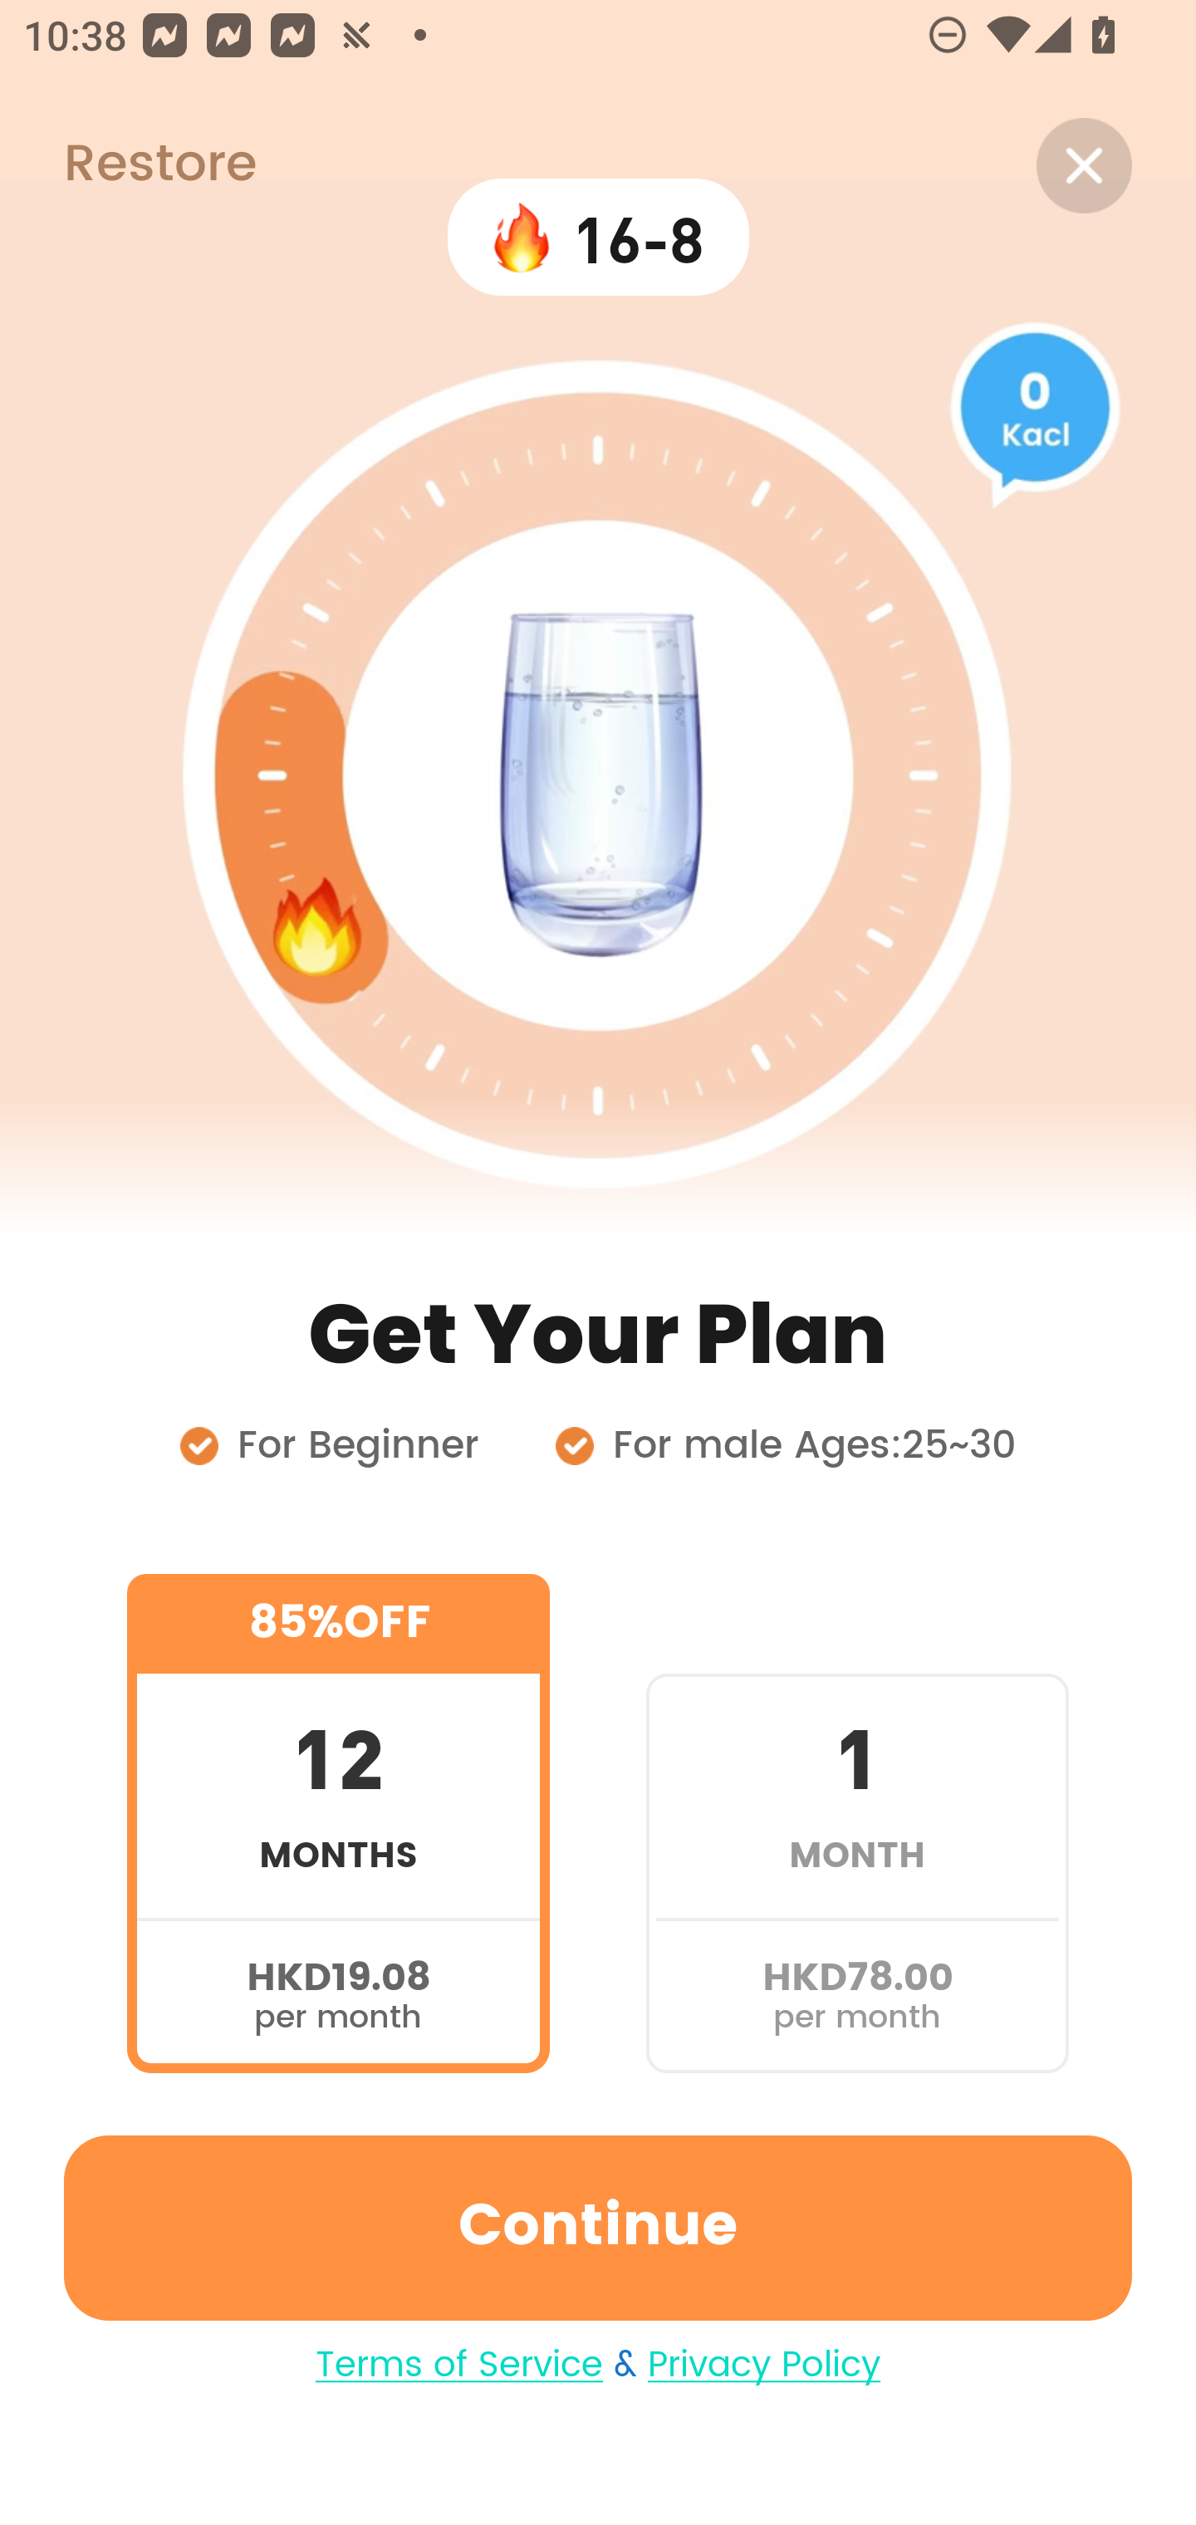 This screenshot has width=1196, height=2525. What do you see at coordinates (598, 2228) in the screenshot?
I see `Continue` at bounding box center [598, 2228].